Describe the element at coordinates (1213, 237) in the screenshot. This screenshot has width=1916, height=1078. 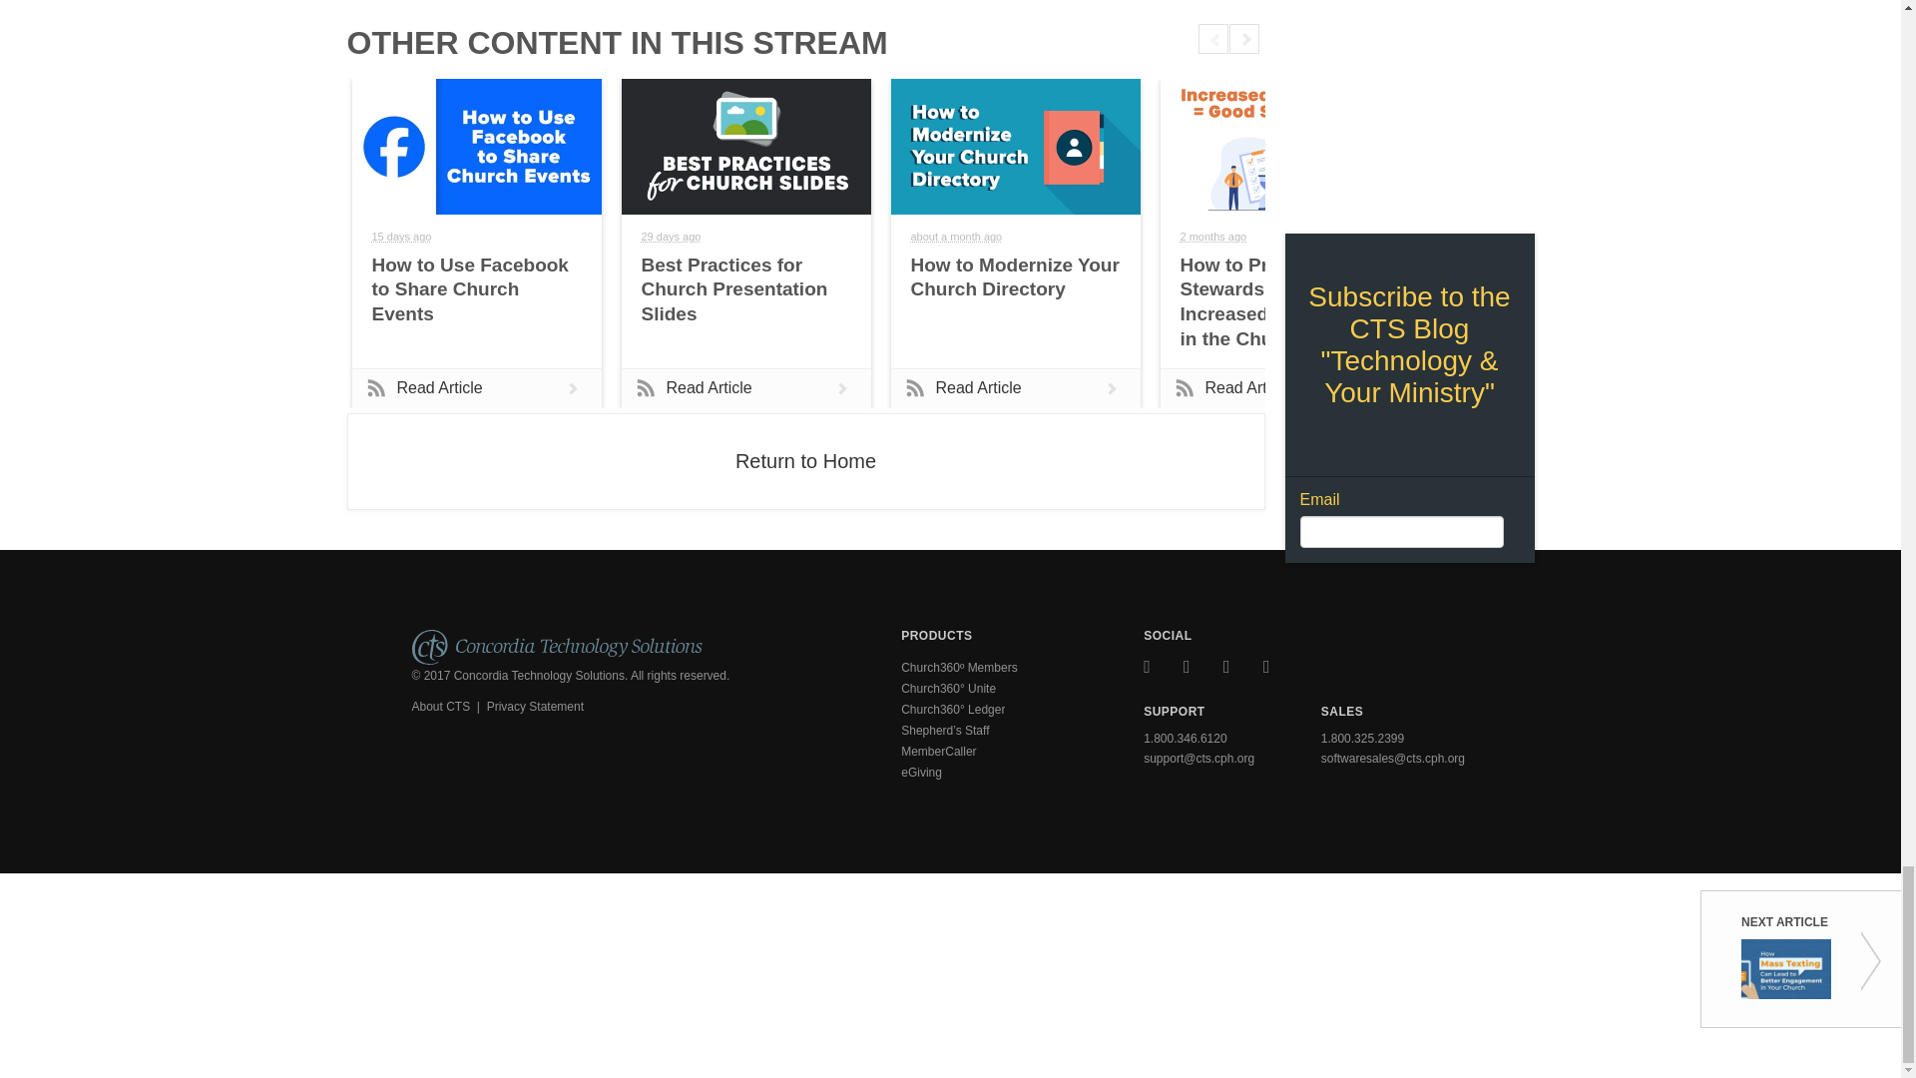
I see `2024-05-28T13:00:00` at that location.